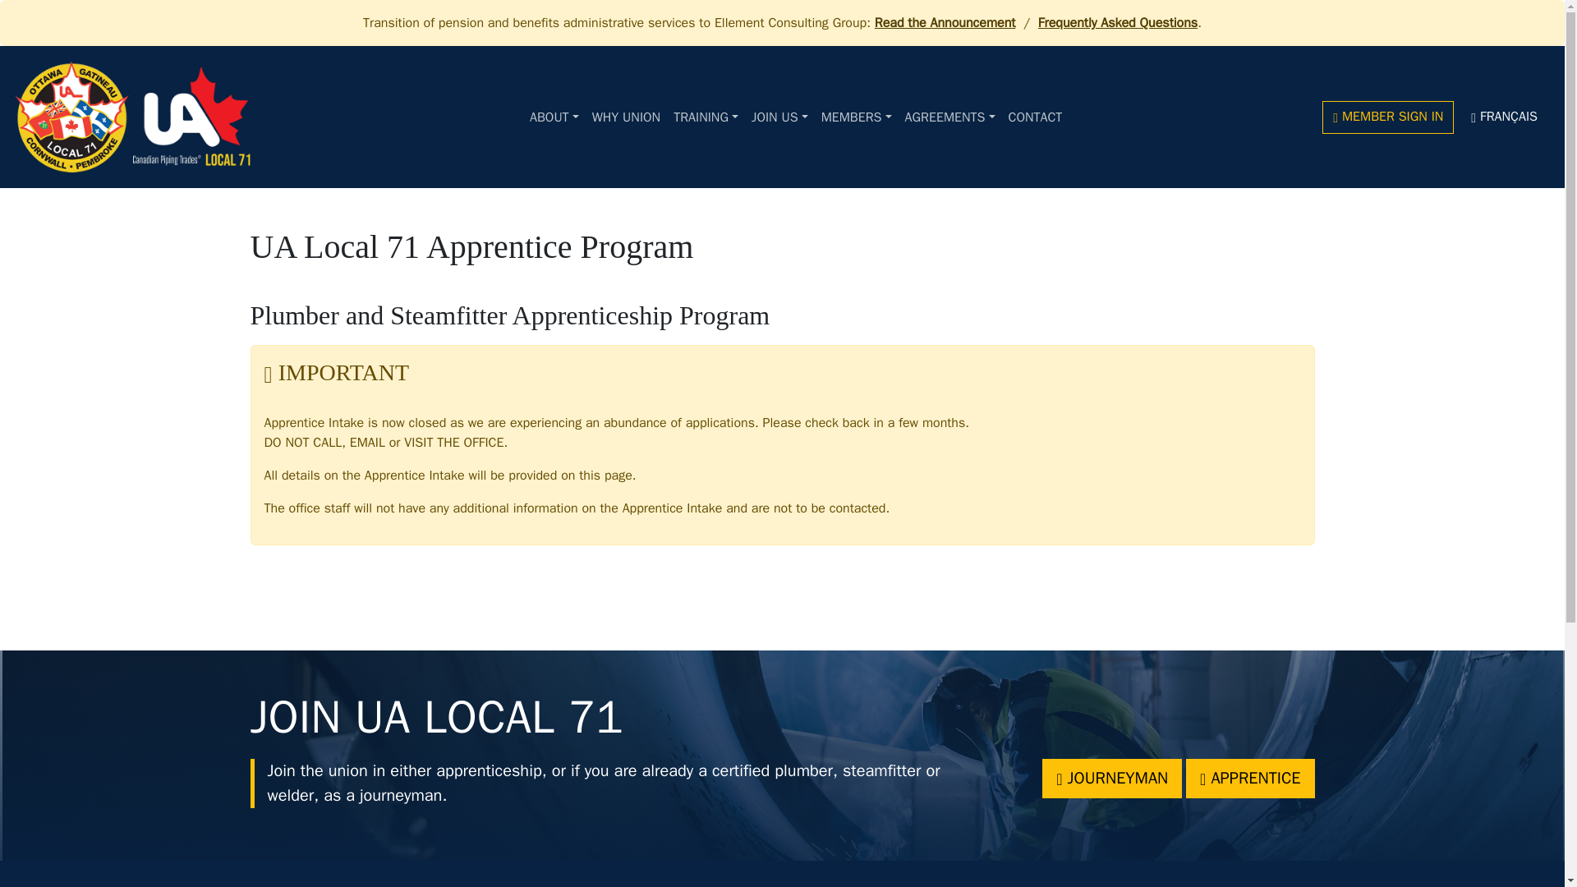 The height and width of the screenshot is (887, 1577). What do you see at coordinates (554, 117) in the screenshot?
I see `ABOUT` at bounding box center [554, 117].